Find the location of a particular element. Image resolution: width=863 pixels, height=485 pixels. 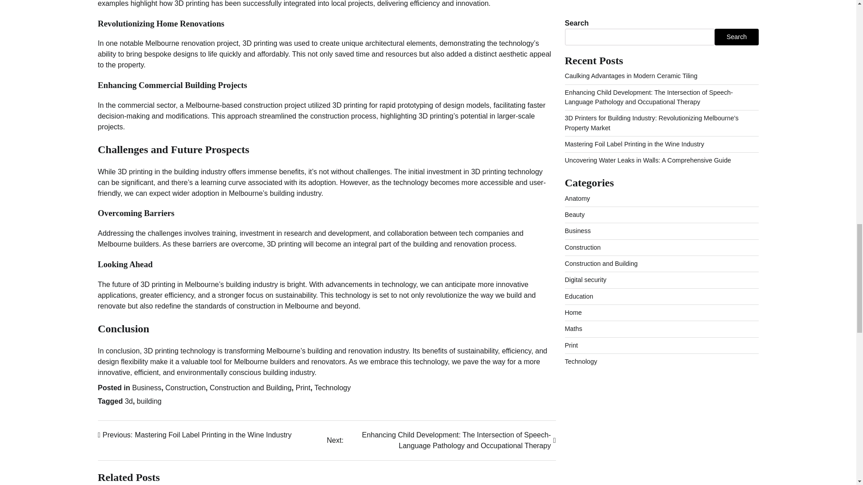

Print is located at coordinates (303, 387).